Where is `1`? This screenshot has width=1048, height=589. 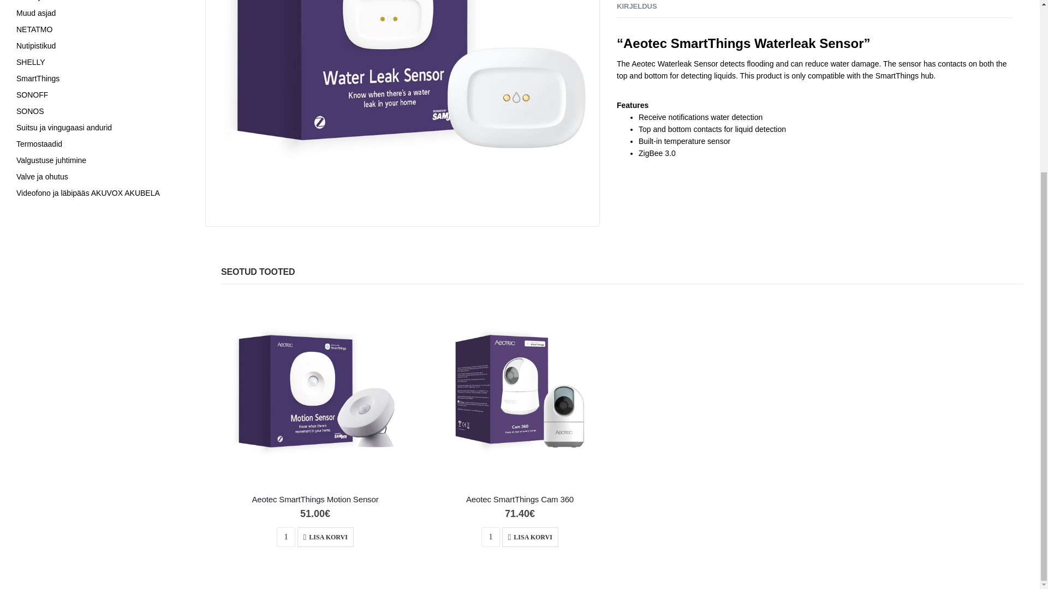 1 is located at coordinates (490, 537).